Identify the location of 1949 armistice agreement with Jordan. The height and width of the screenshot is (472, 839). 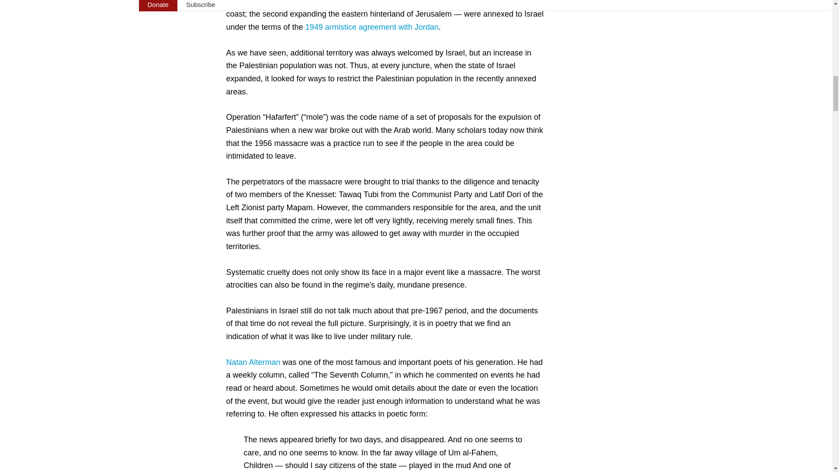
(372, 27).